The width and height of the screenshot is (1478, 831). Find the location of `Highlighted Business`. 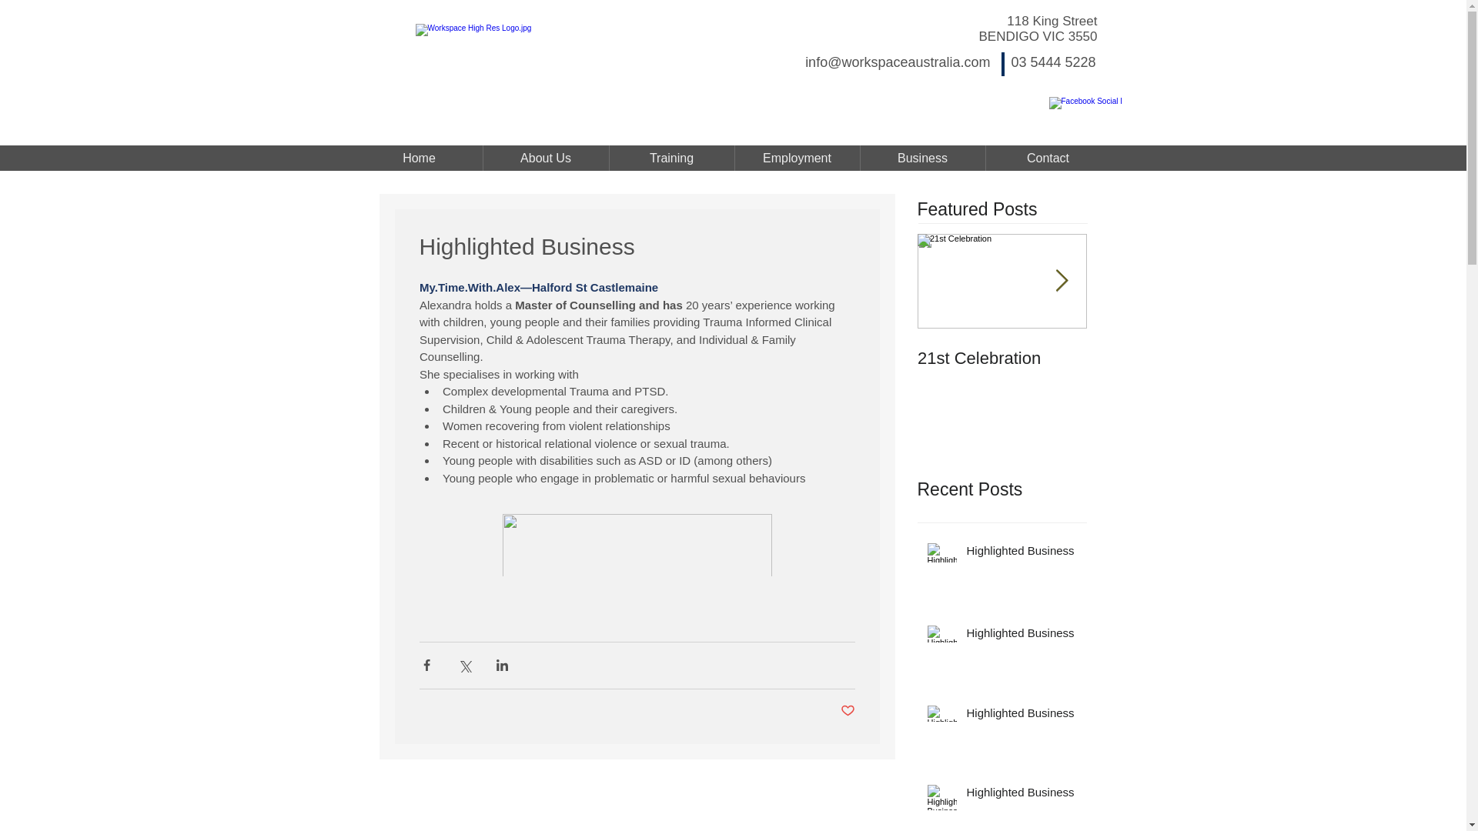

Highlighted Business is located at coordinates (1022, 716).